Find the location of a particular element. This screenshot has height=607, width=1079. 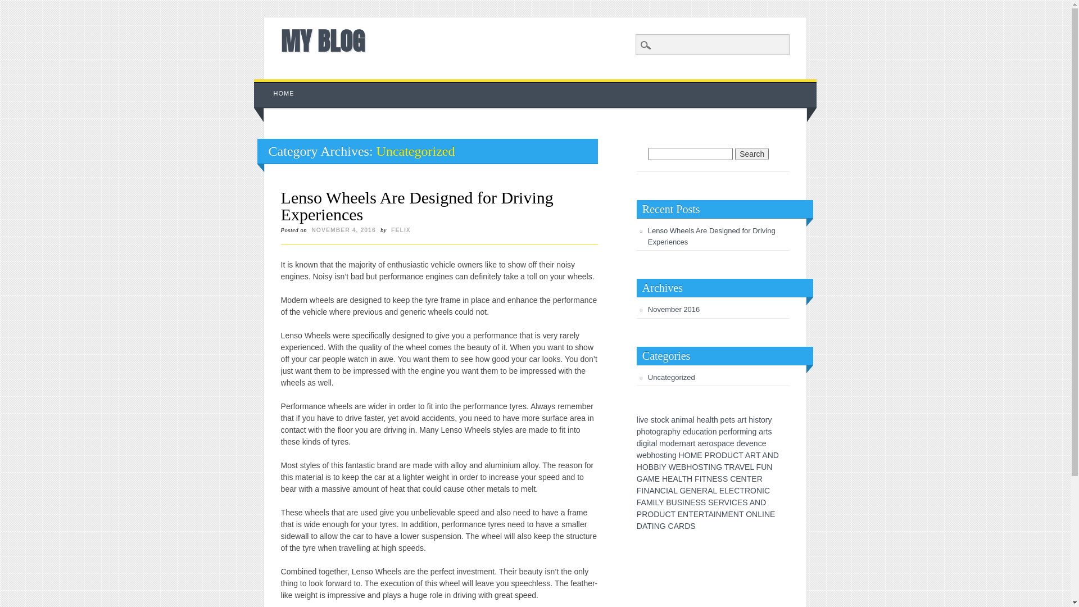

D is located at coordinates (687, 526).